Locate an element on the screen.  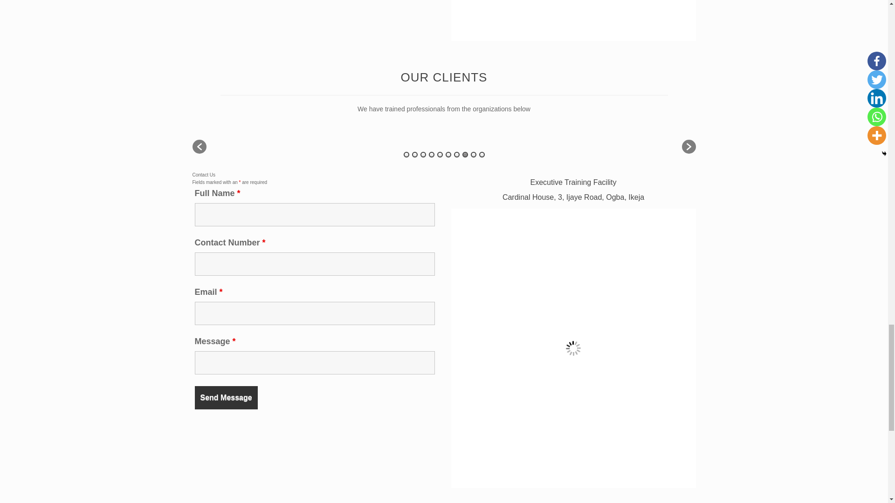
4 is located at coordinates (431, 155).